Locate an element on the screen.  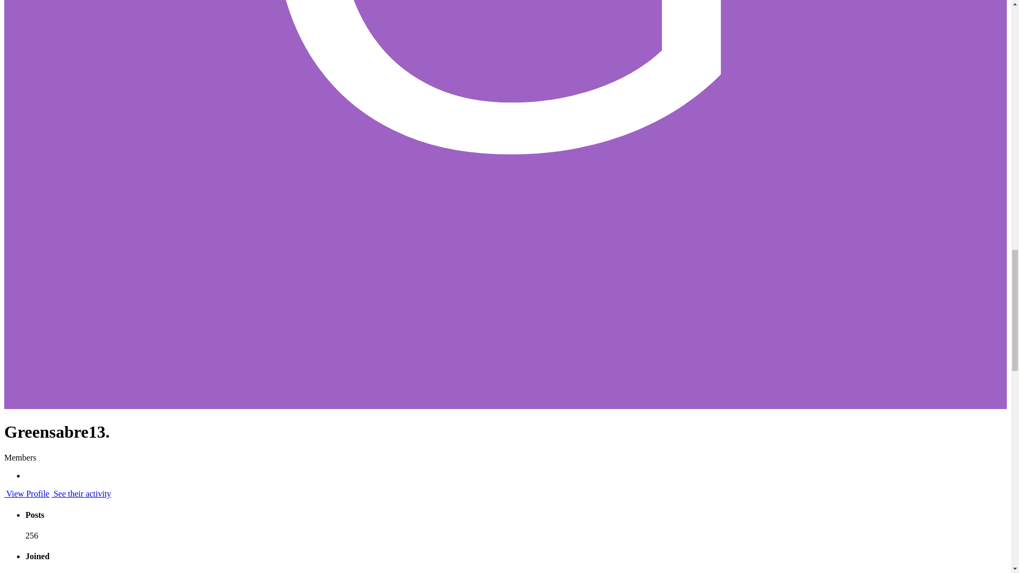
Greensabre13.'s Content is located at coordinates (81, 493).